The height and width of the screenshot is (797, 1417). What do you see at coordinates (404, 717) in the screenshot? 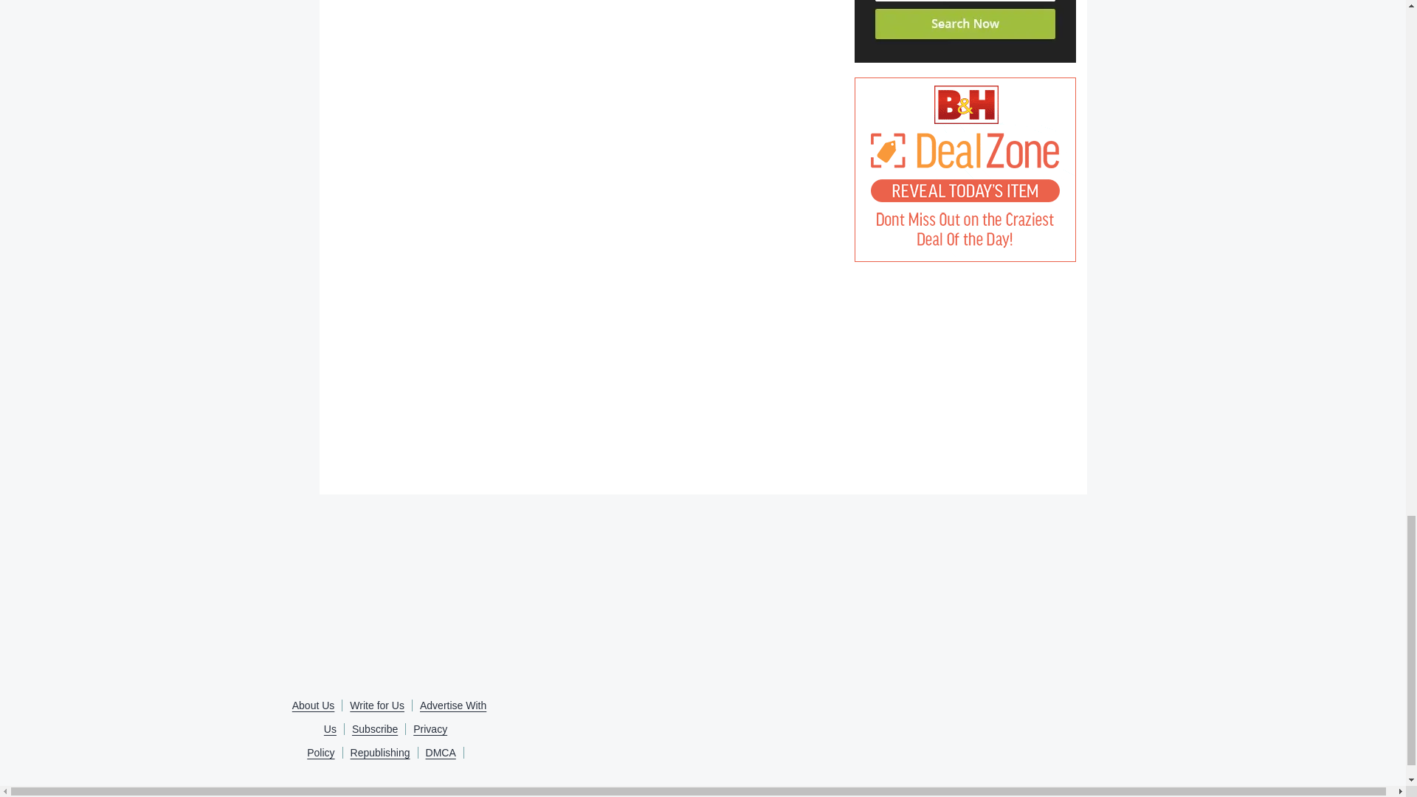
I see `Advertise With Us` at bounding box center [404, 717].